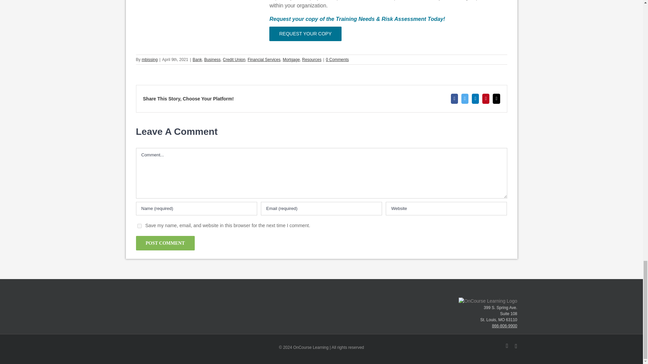 The image size is (648, 364). What do you see at coordinates (150, 59) in the screenshot?
I see `Posts by mbissing` at bounding box center [150, 59].